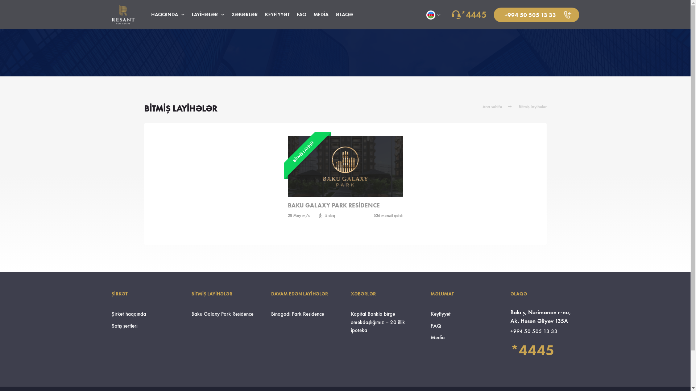 The width and height of the screenshot is (696, 391). I want to click on Binagadi Park Residence, so click(298, 314).